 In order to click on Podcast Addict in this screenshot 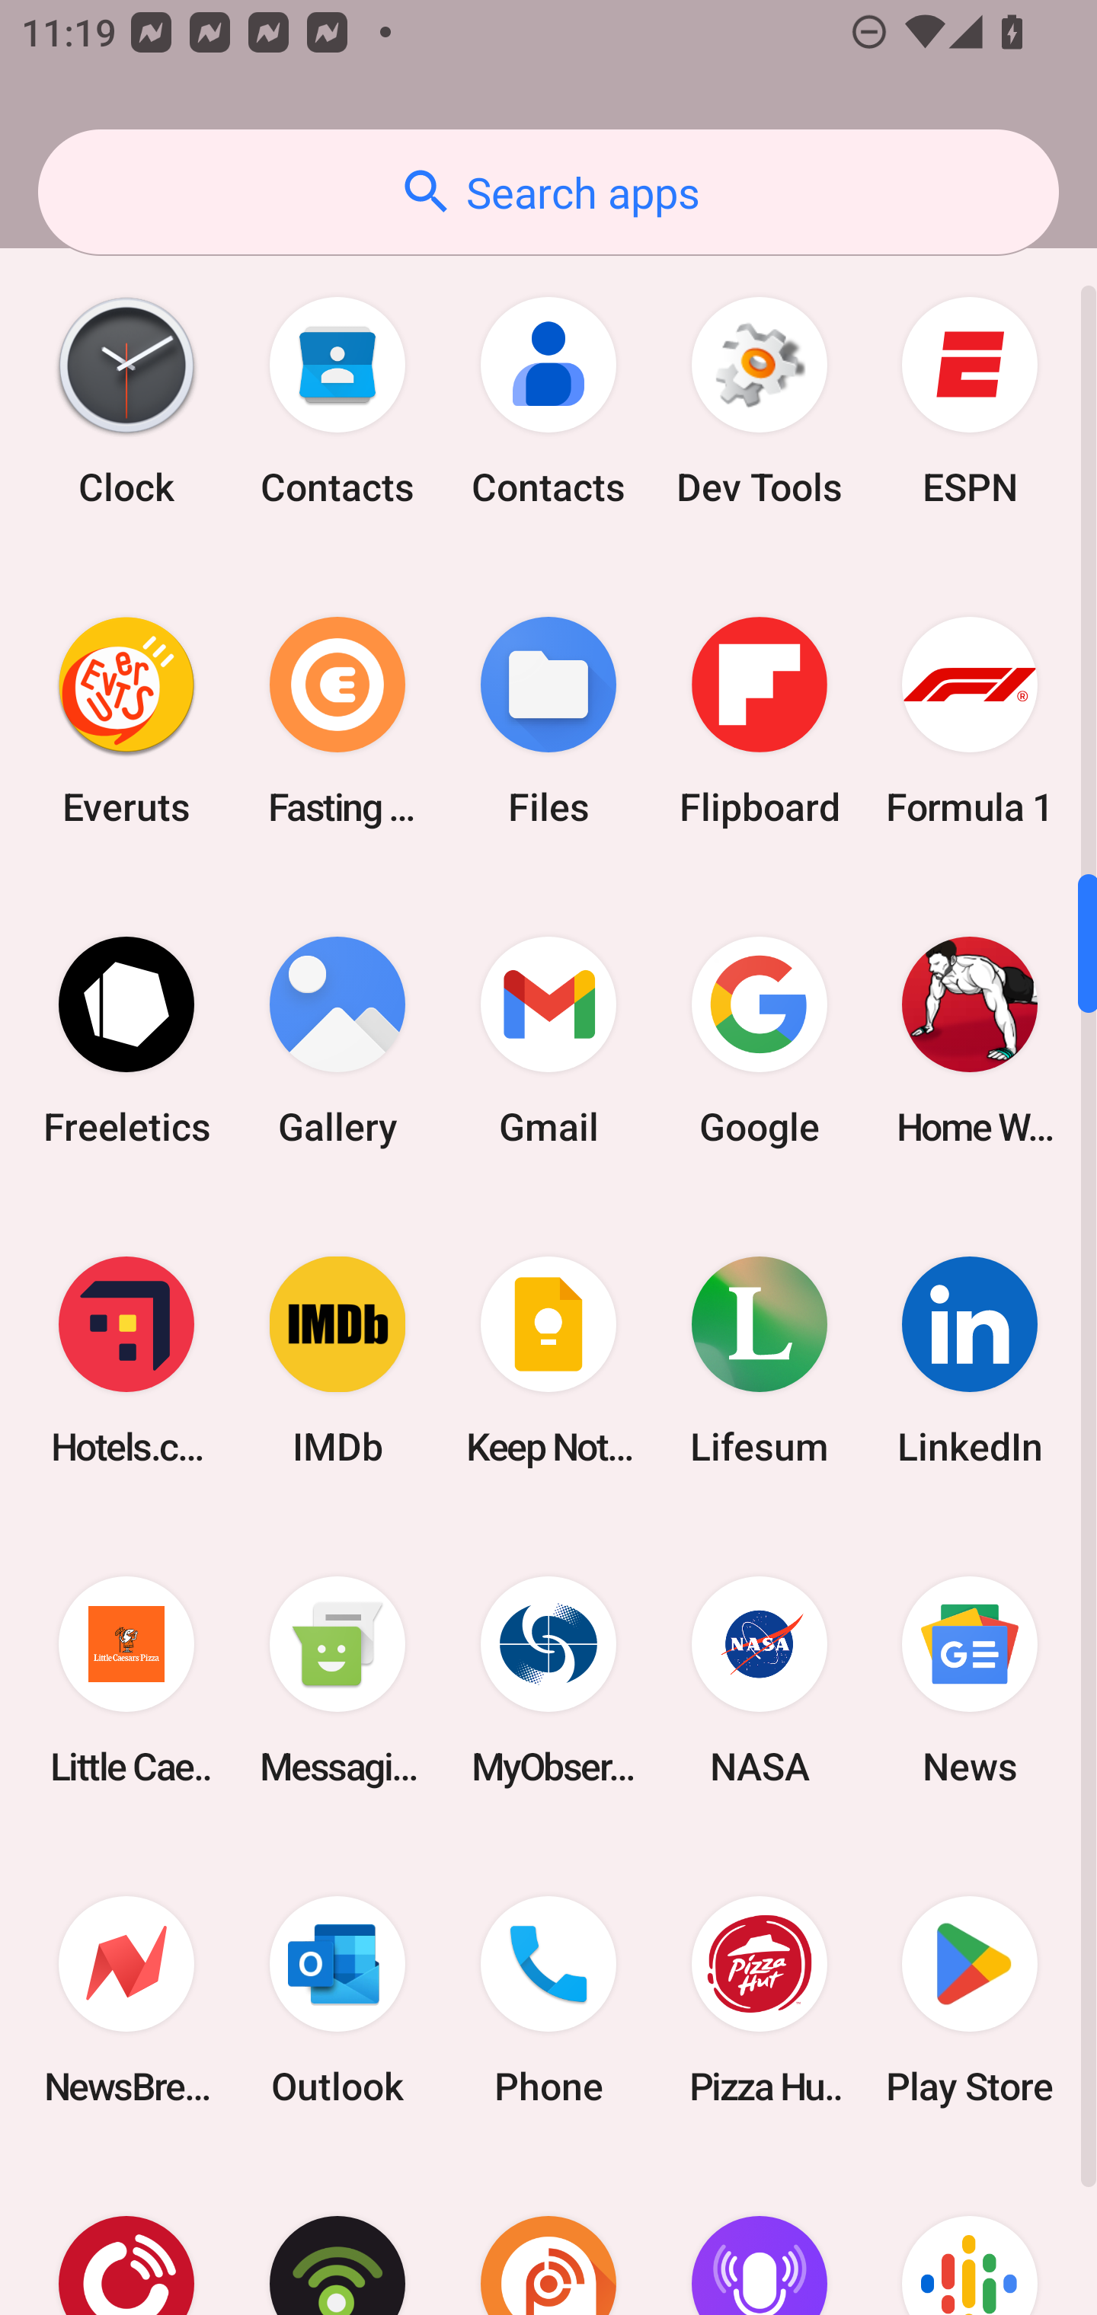, I will do `click(548, 2237)`.